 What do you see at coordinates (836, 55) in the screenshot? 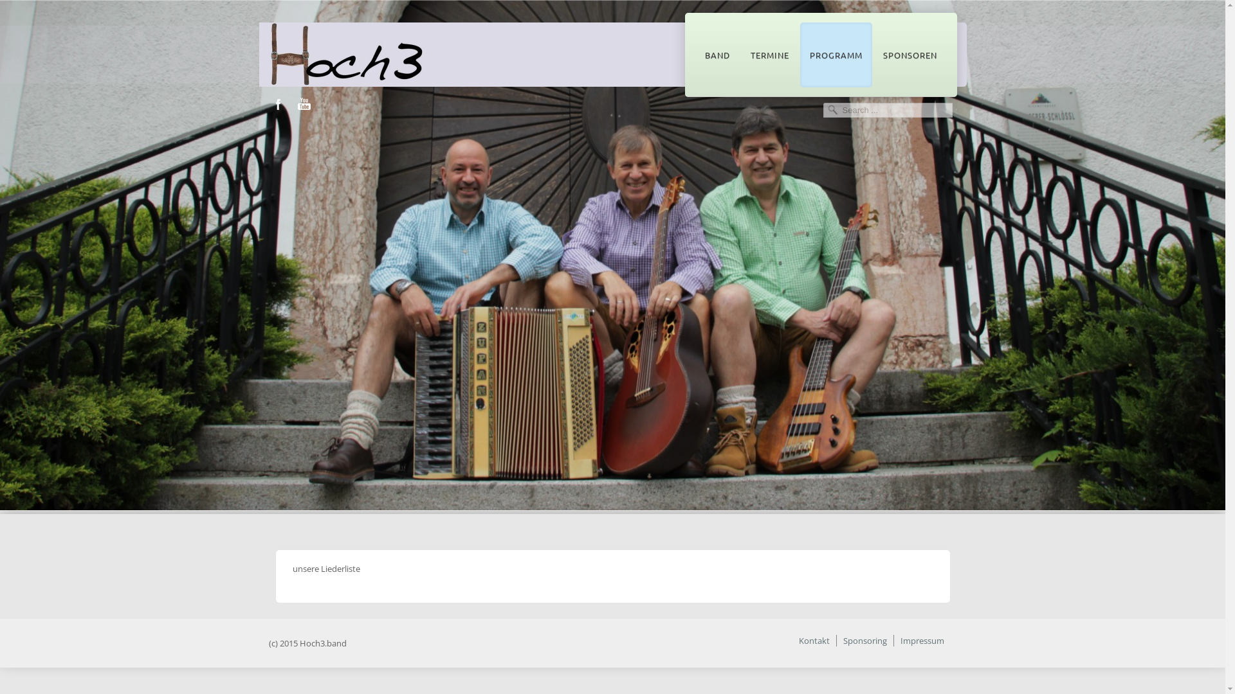
I see `PROGRAMM` at bounding box center [836, 55].